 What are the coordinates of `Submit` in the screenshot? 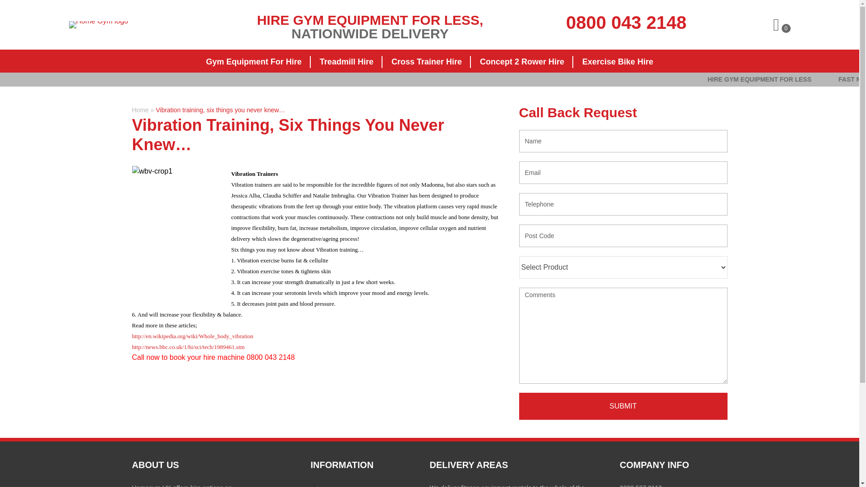 It's located at (623, 406).